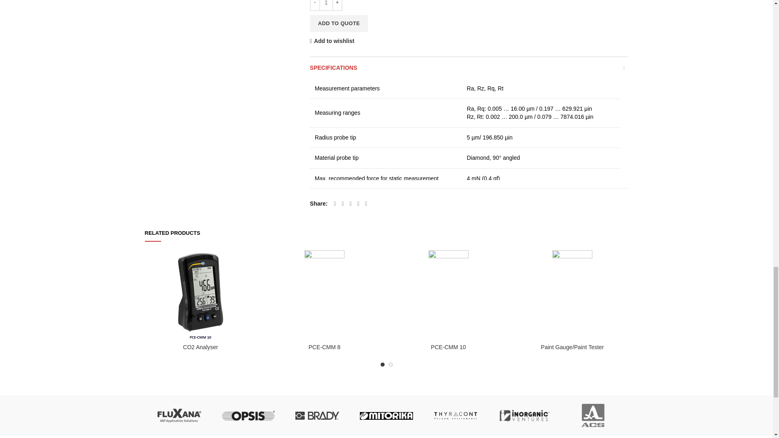  What do you see at coordinates (386, 415) in the screenshot?
I see `Mitorika Co., Ltd.` at bounding box center [386, 415].